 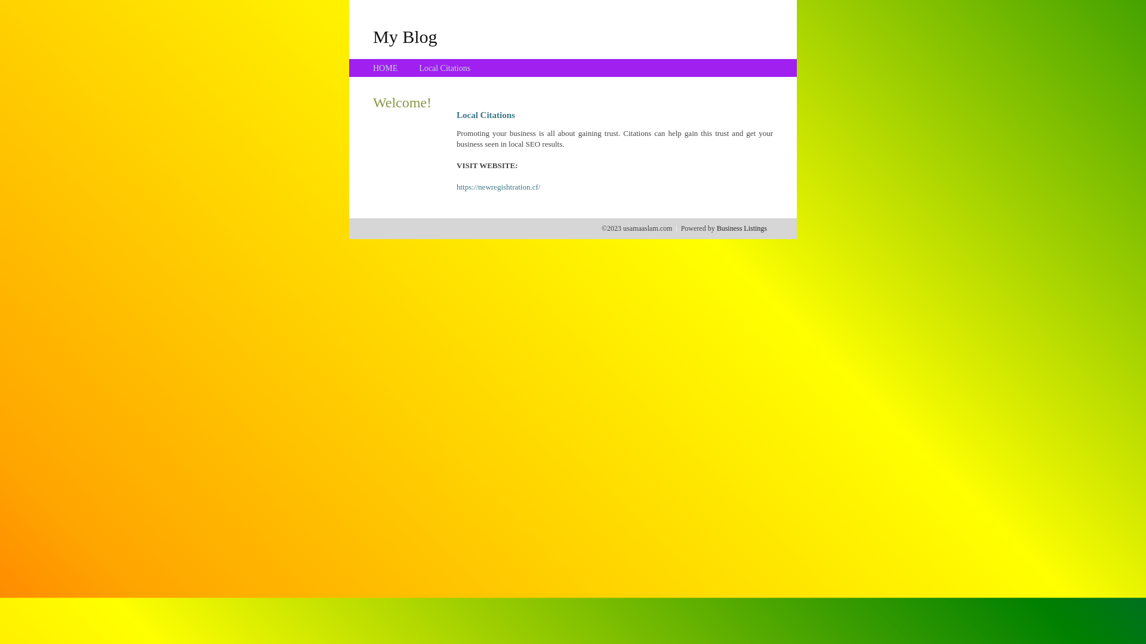 What do you see at coordinates (405, 36) in the screenshot?
I see `My Blog` at bounding box center [405, 36].